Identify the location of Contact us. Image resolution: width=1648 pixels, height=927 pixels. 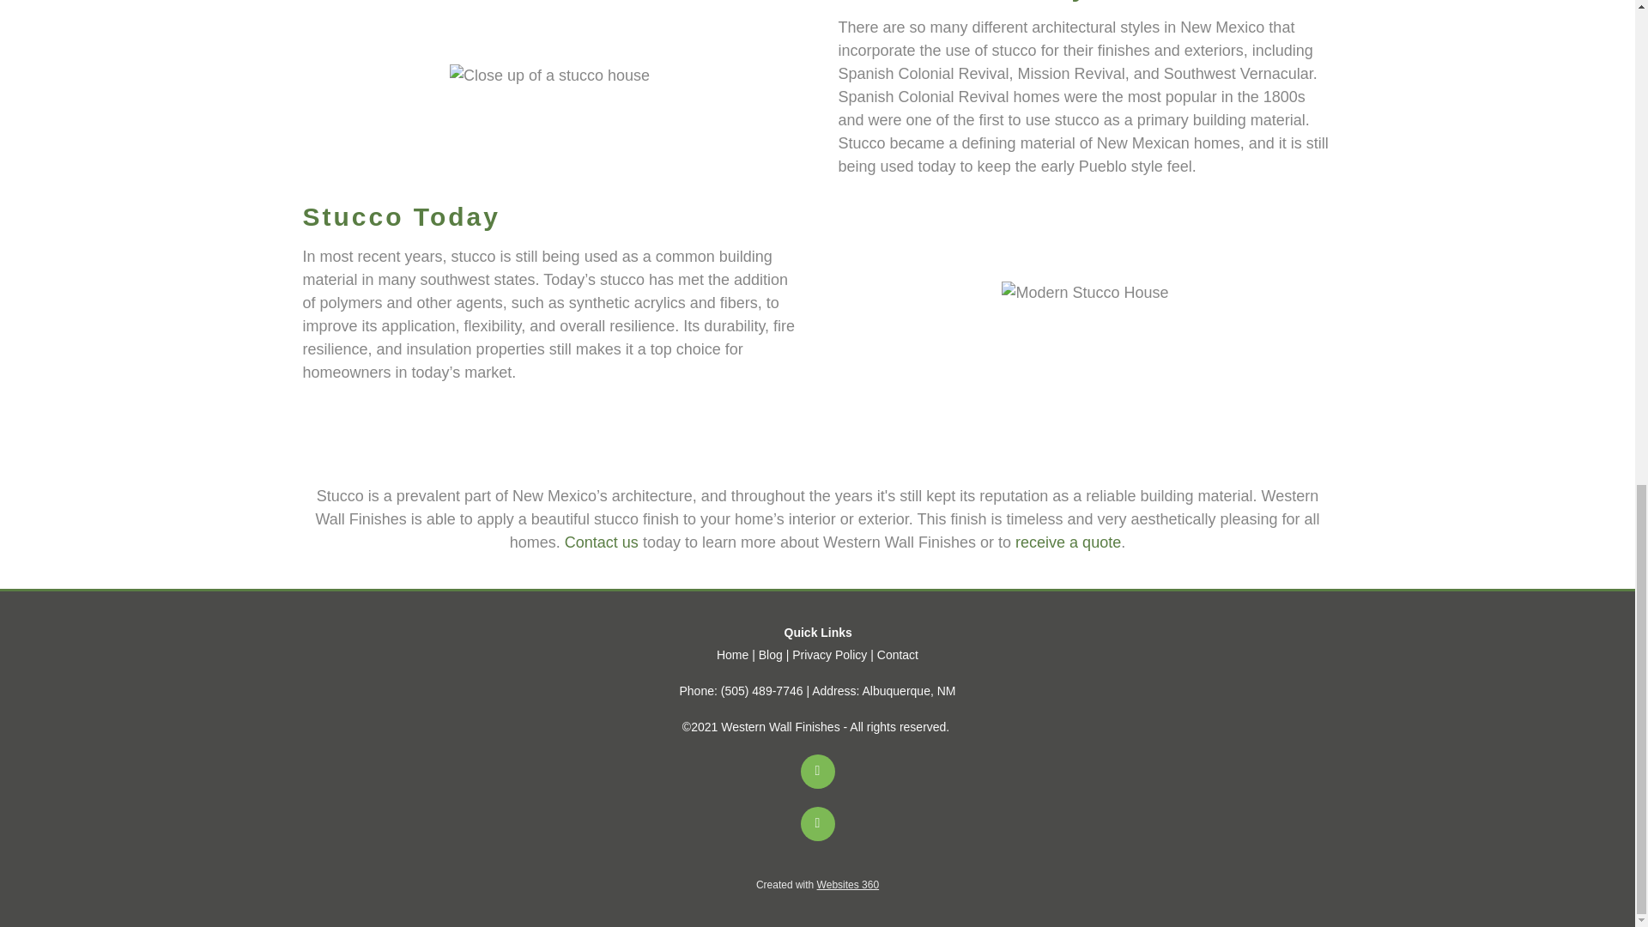
(602, 542).